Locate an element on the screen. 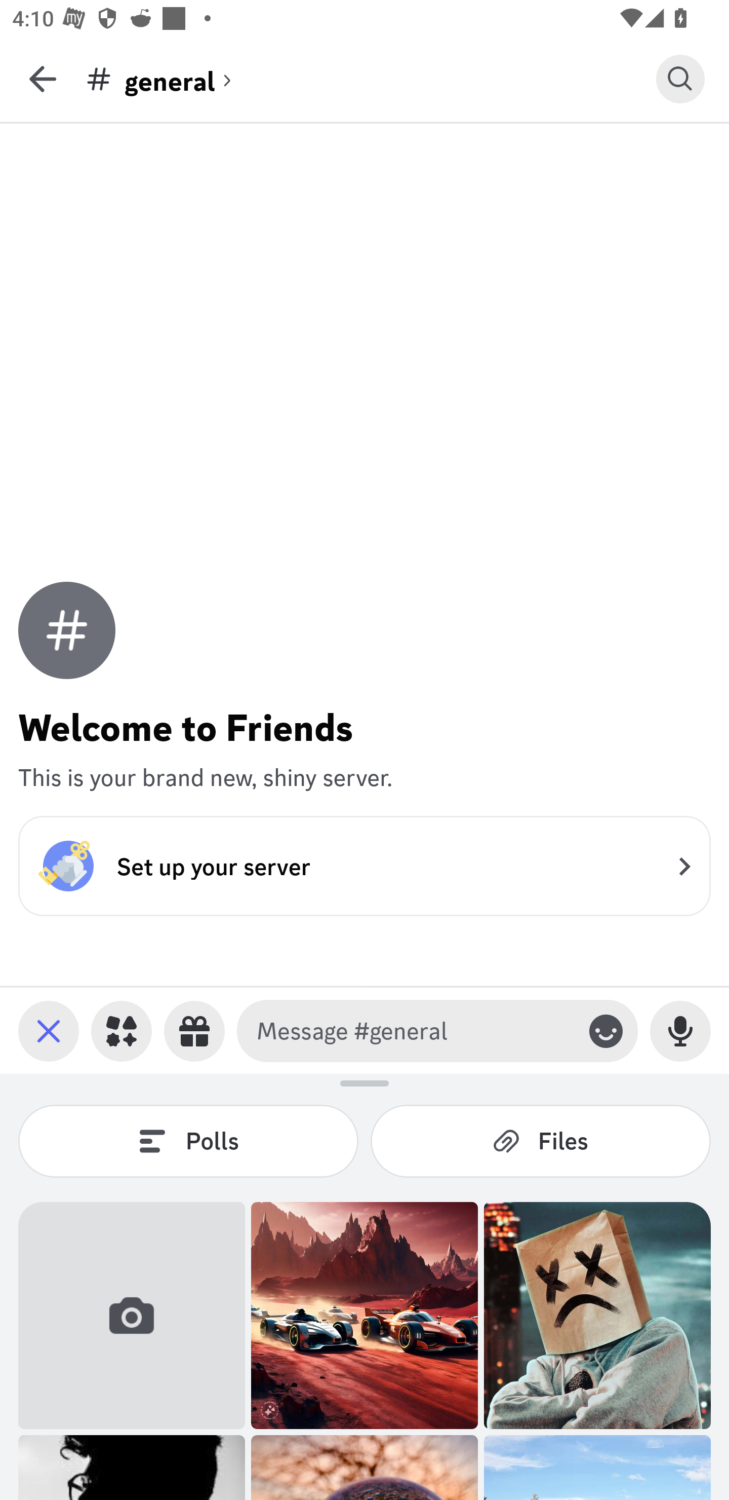 The width and height of the screenshot is (729, 1500). Toggle emoji keyboard is located at coordinates (606, 1031).